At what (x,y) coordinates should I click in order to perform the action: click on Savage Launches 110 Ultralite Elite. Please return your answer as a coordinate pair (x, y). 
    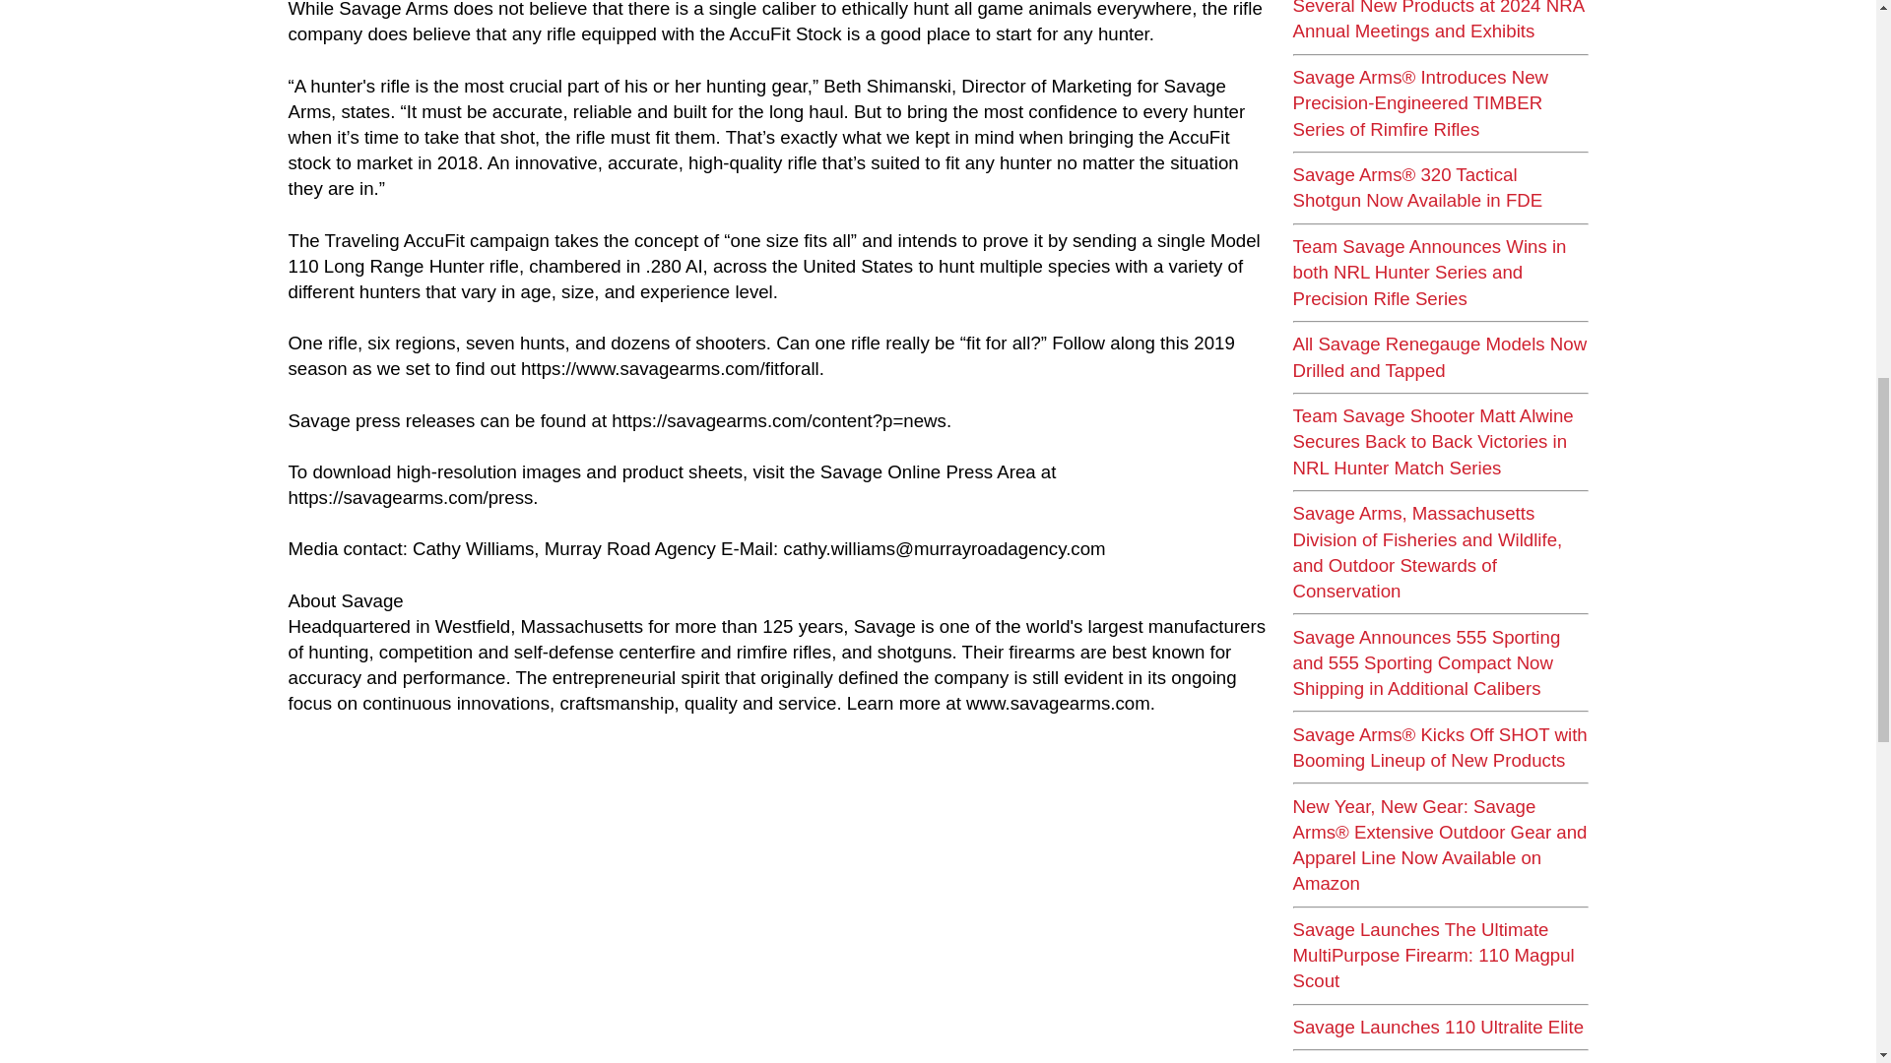
    Looking at the image, I should click on (1438, 1027).